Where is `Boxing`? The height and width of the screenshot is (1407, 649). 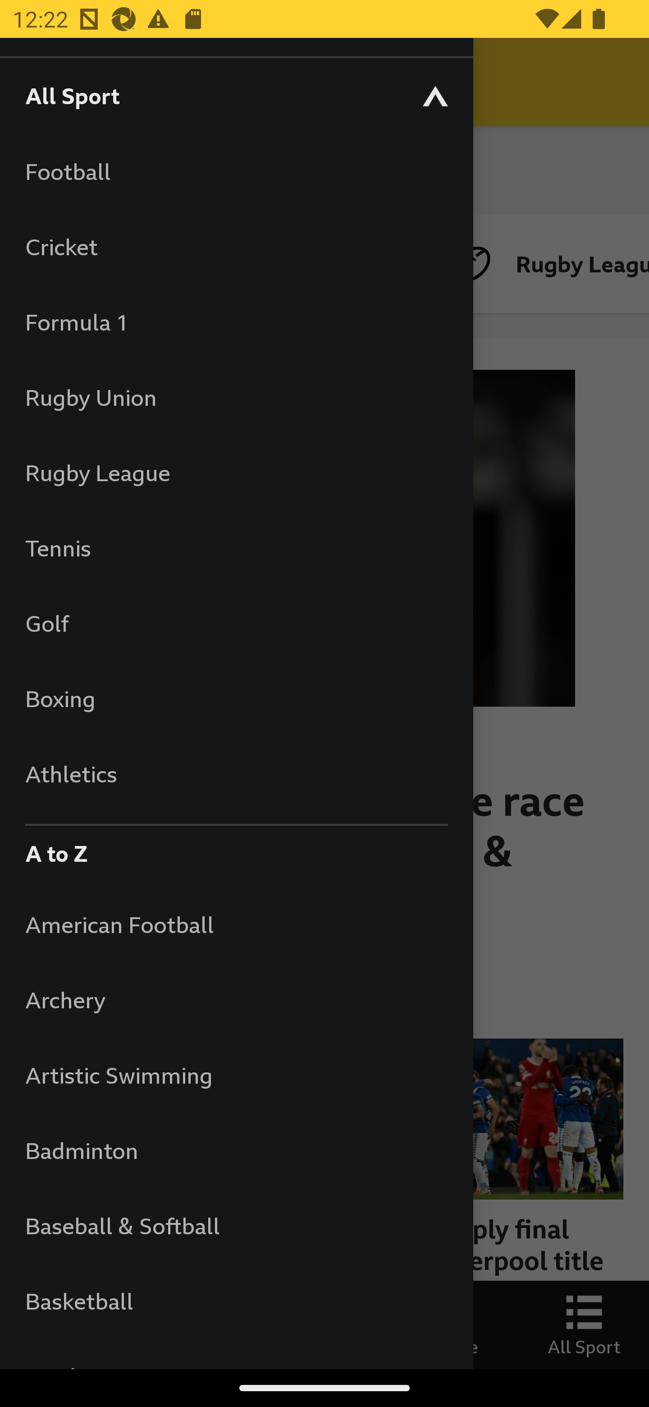
Boxing is located at coordinates (236, 698).